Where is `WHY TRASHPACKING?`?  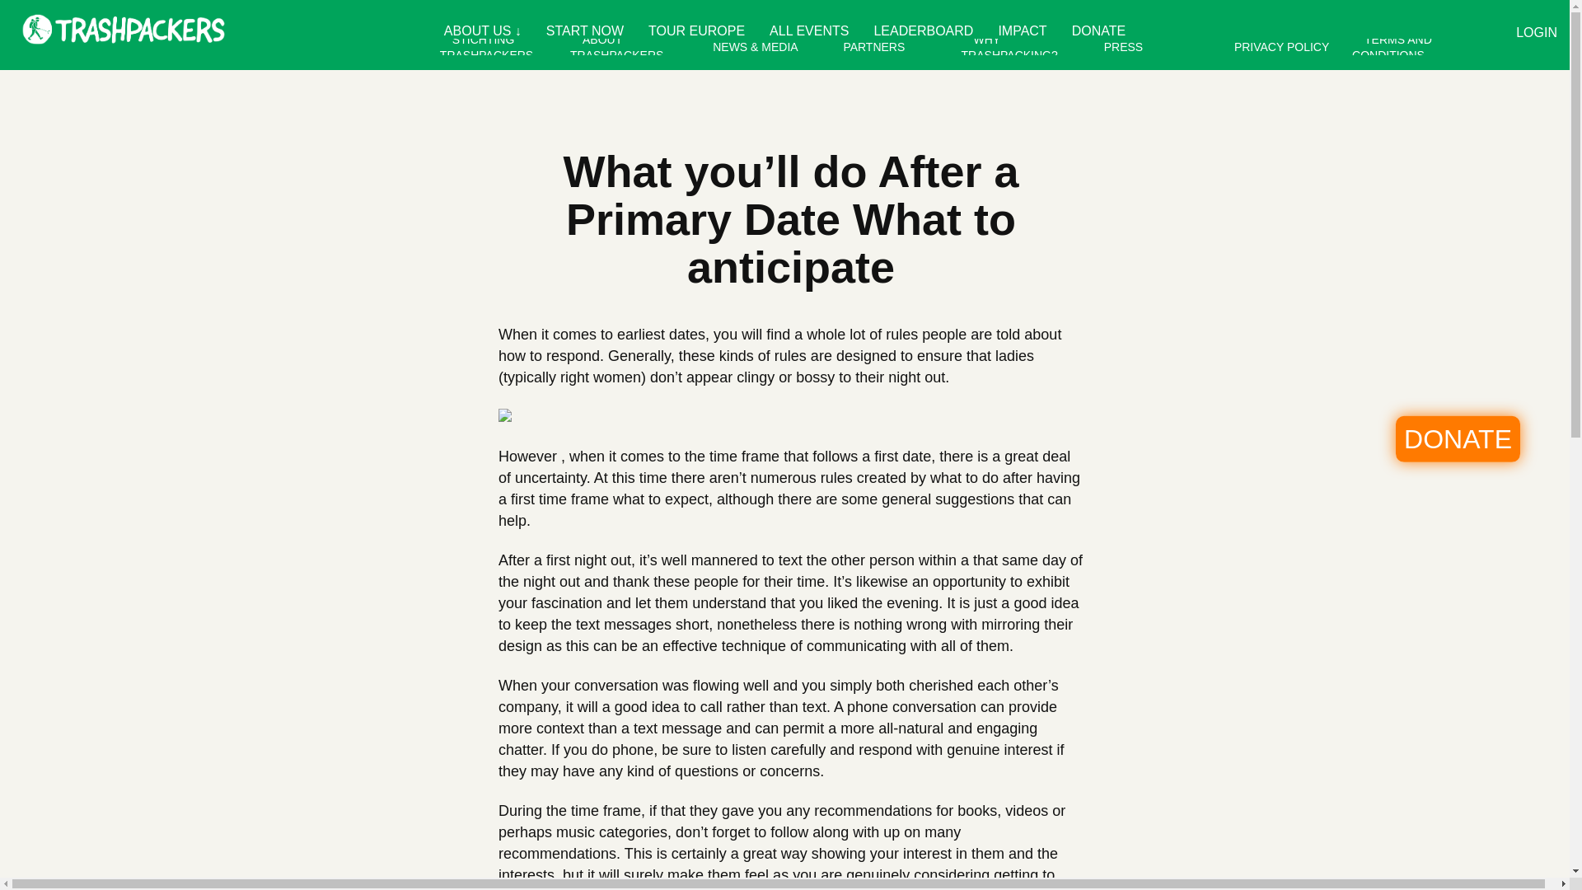 WHY TRASHPACKING? is located at coordinates (1016, 46).